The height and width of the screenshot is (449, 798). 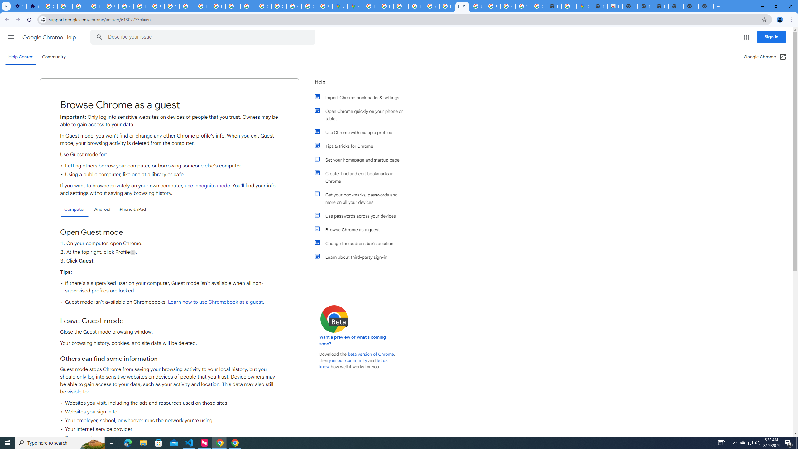 I want to click on use Incognito mode, so click(x=207, y=186).